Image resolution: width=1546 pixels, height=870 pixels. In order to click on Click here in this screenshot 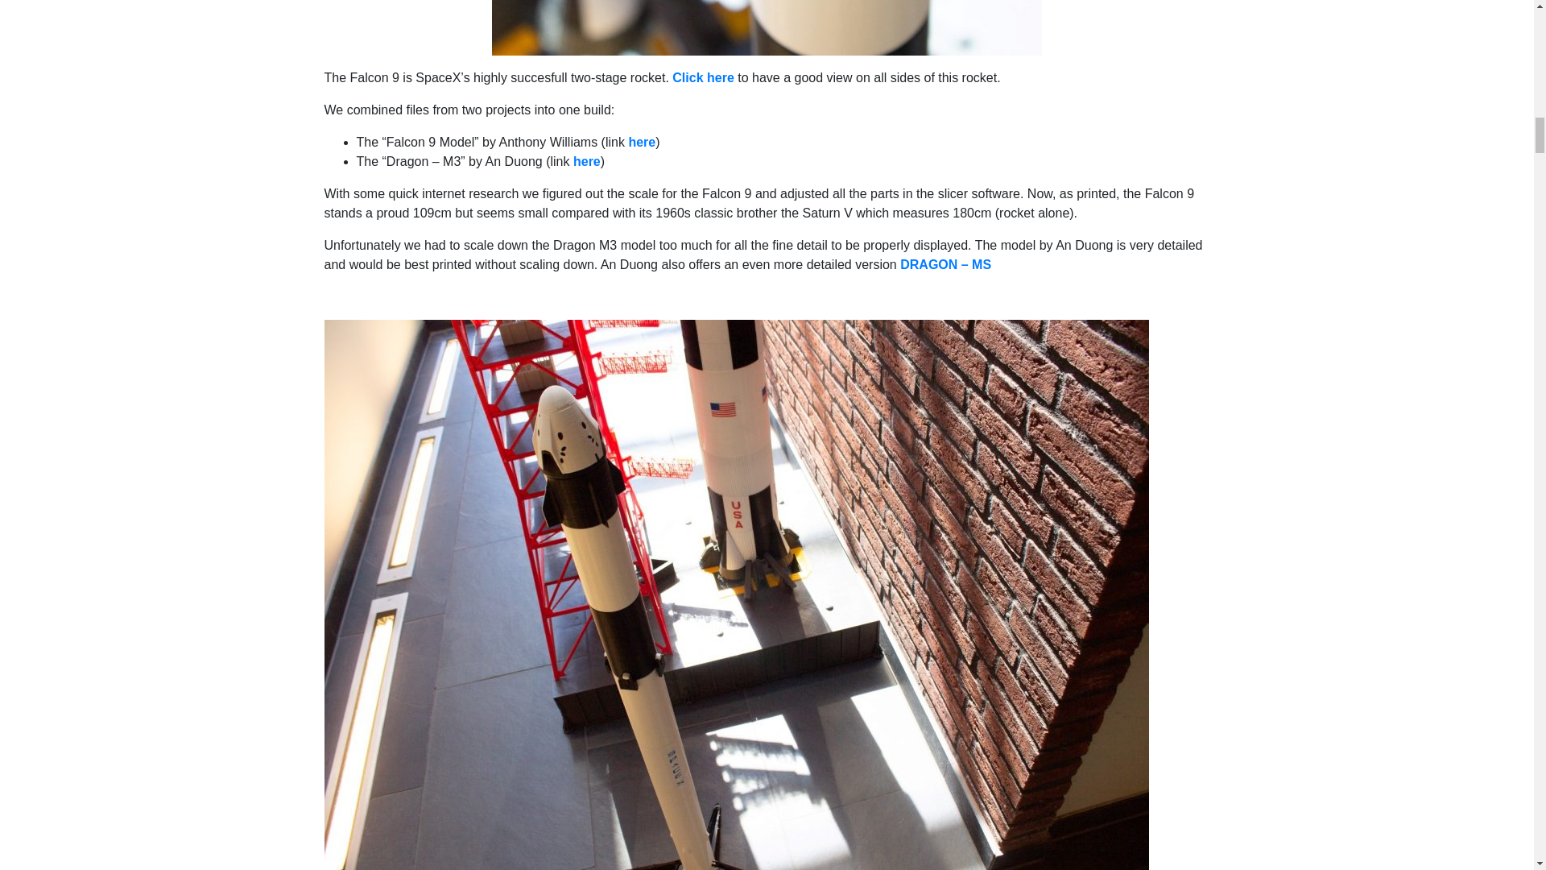, I will do `click(702, 77)`.